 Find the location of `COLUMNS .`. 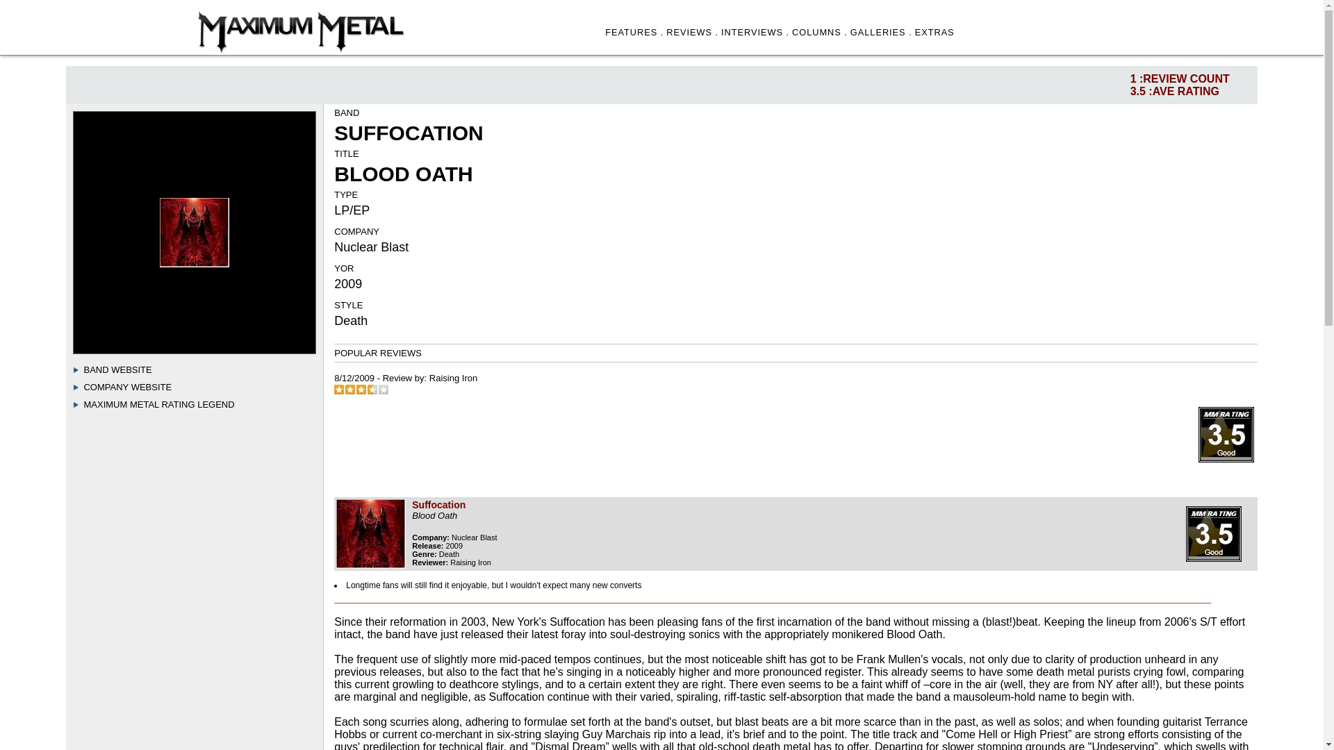

COLUMNS . is located at coordinates (820, 32).